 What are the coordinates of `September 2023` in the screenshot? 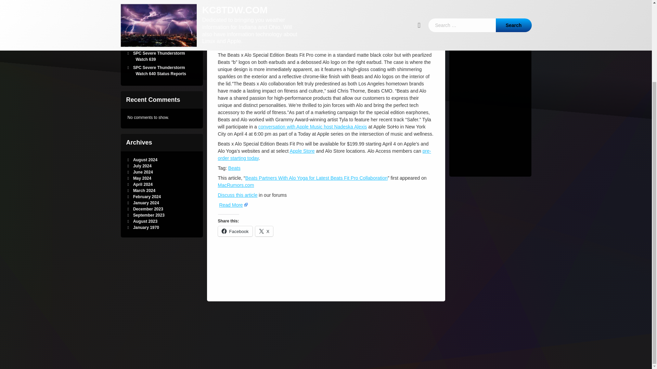 It's located at (142, 178).